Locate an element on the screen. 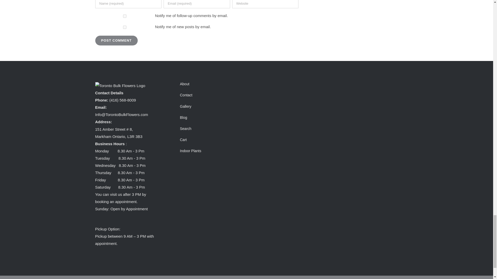 The width and height of the screenshot is (497, 279). subscribe is located at coordinates (125, 16).